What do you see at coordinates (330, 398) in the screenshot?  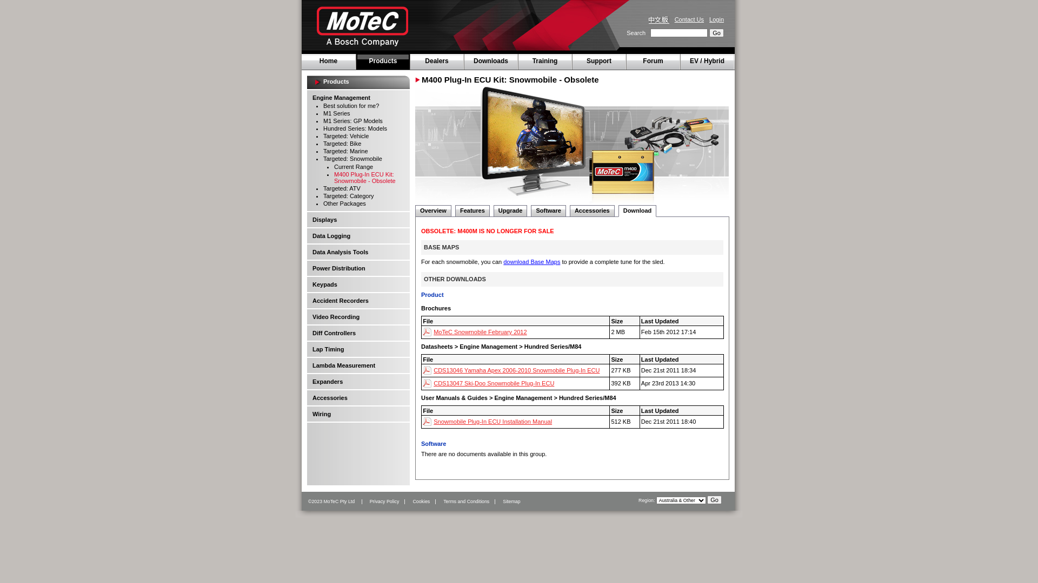 I see `Accessories` at bounding box center [330, 398].